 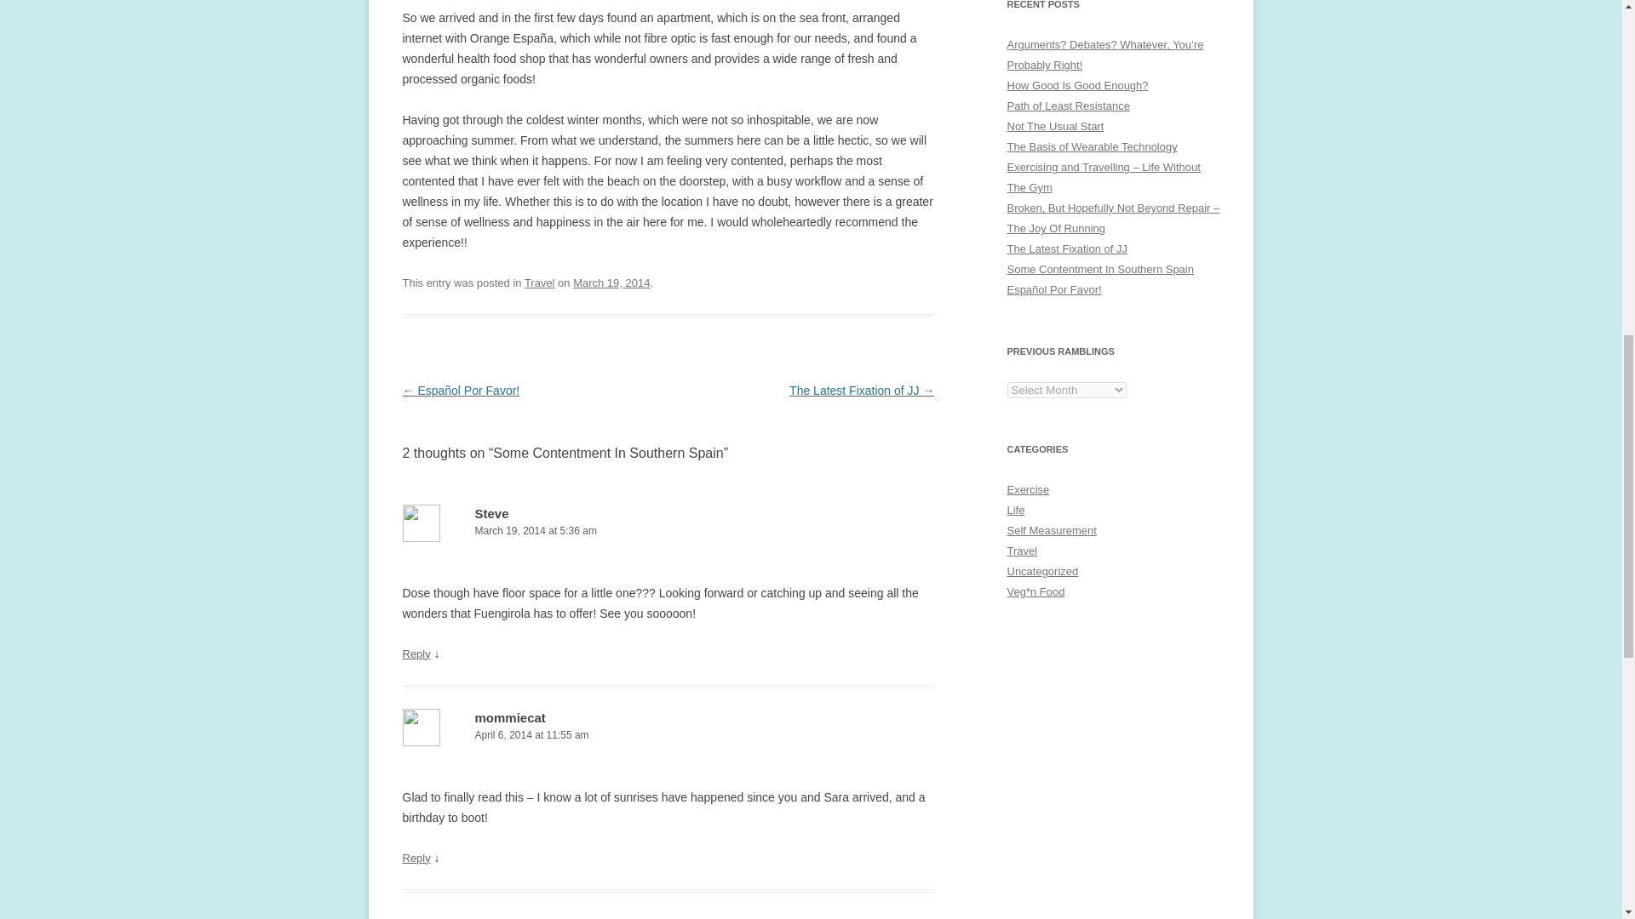 What do you see at coordinates (611, 283) in the screenshot?
I see `4:02 am` at bounding box center [611, 283].